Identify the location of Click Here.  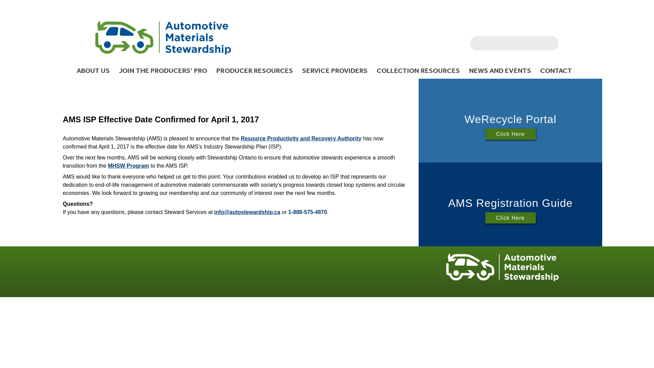
(511, 134).